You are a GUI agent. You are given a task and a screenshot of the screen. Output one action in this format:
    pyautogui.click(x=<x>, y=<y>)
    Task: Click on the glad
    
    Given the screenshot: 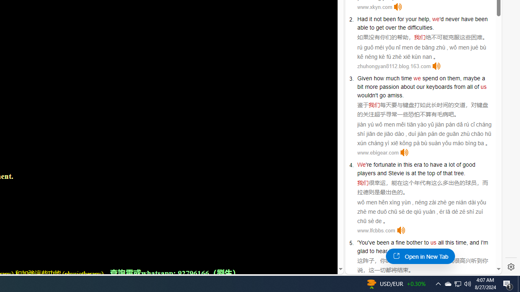 What is the action you would take?
    pyautogui.click(x=362, y=251)
    